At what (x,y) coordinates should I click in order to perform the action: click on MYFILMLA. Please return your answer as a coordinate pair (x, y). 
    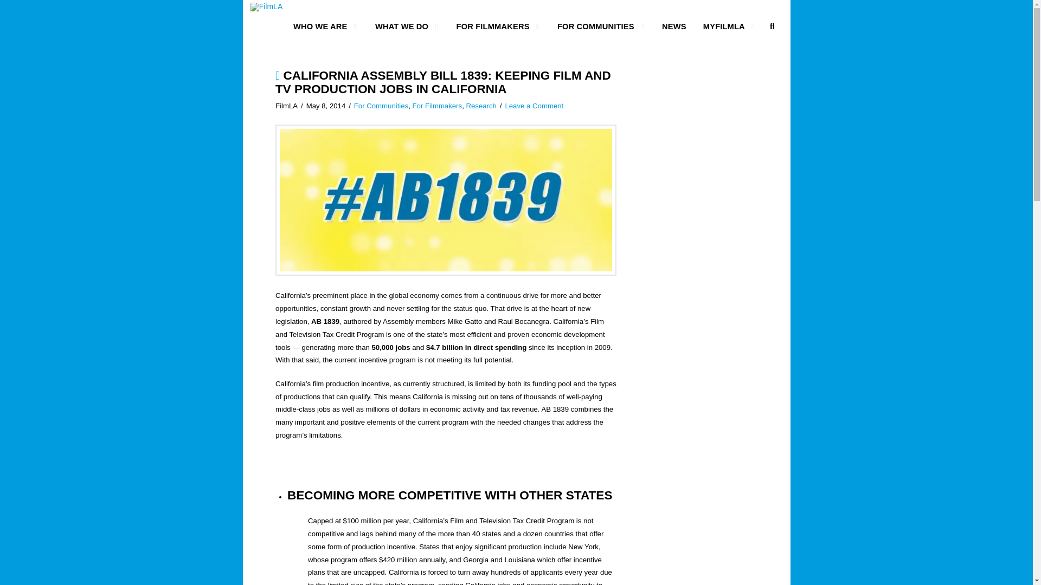
    Looking at the image, I should click on (727, 27).